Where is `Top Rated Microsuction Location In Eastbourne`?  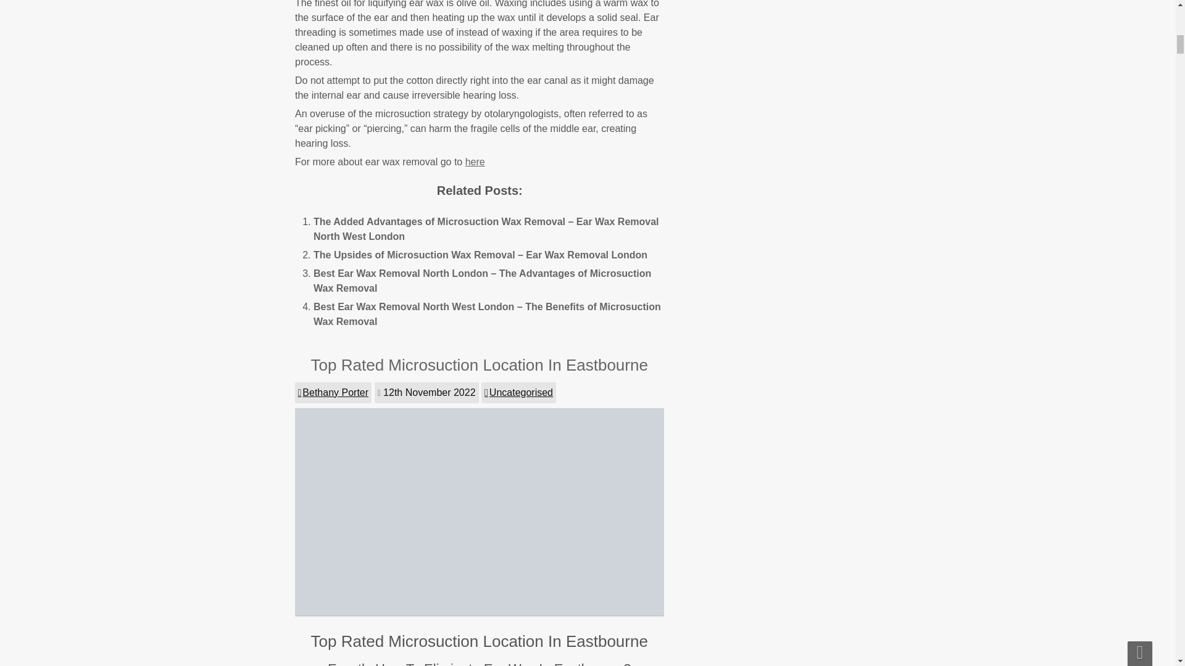 Top Rated Microsuction Location In Eastbourne is located at coordinates (480, 612).